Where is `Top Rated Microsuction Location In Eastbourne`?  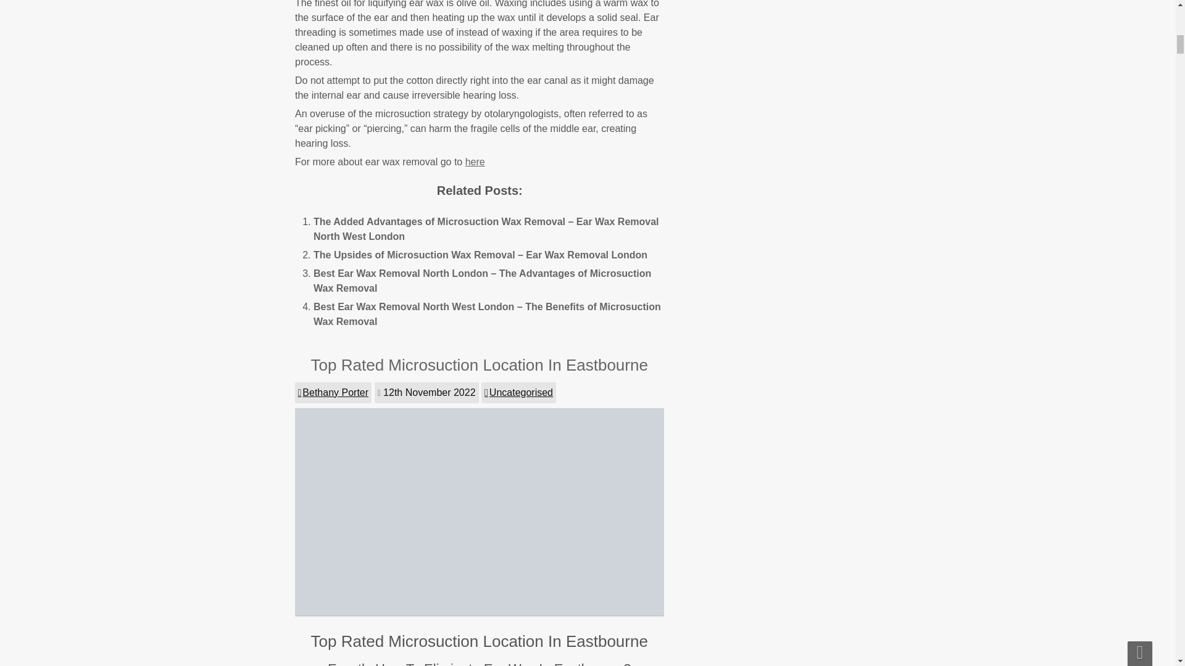 Top Rated Microsuction Location In Eastbourne is located at coordinates (480, 612).